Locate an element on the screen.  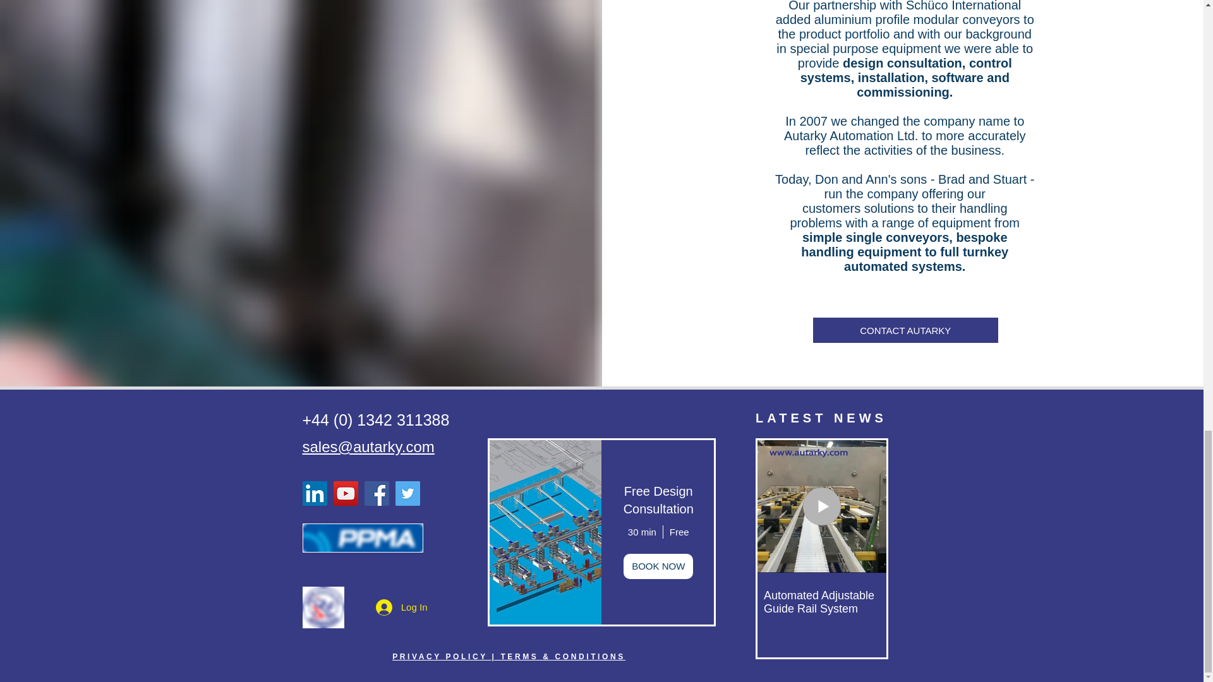
Log In is located at coordinates (402, 606).